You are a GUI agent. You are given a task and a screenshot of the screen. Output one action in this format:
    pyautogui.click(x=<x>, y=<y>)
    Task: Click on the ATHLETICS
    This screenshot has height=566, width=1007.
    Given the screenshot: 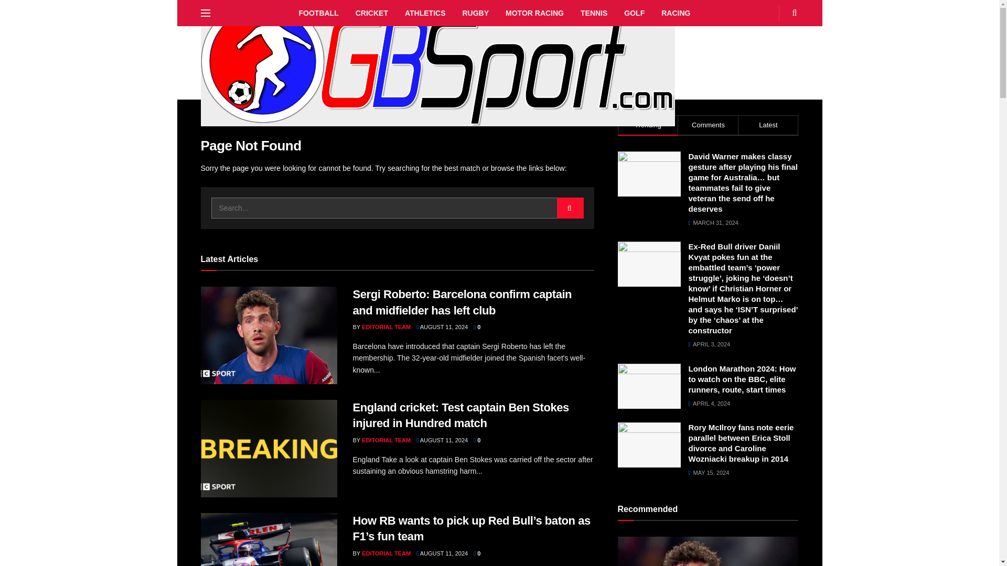 What is the action you would take?
    pyautogui.click(x=425, y=13)
    